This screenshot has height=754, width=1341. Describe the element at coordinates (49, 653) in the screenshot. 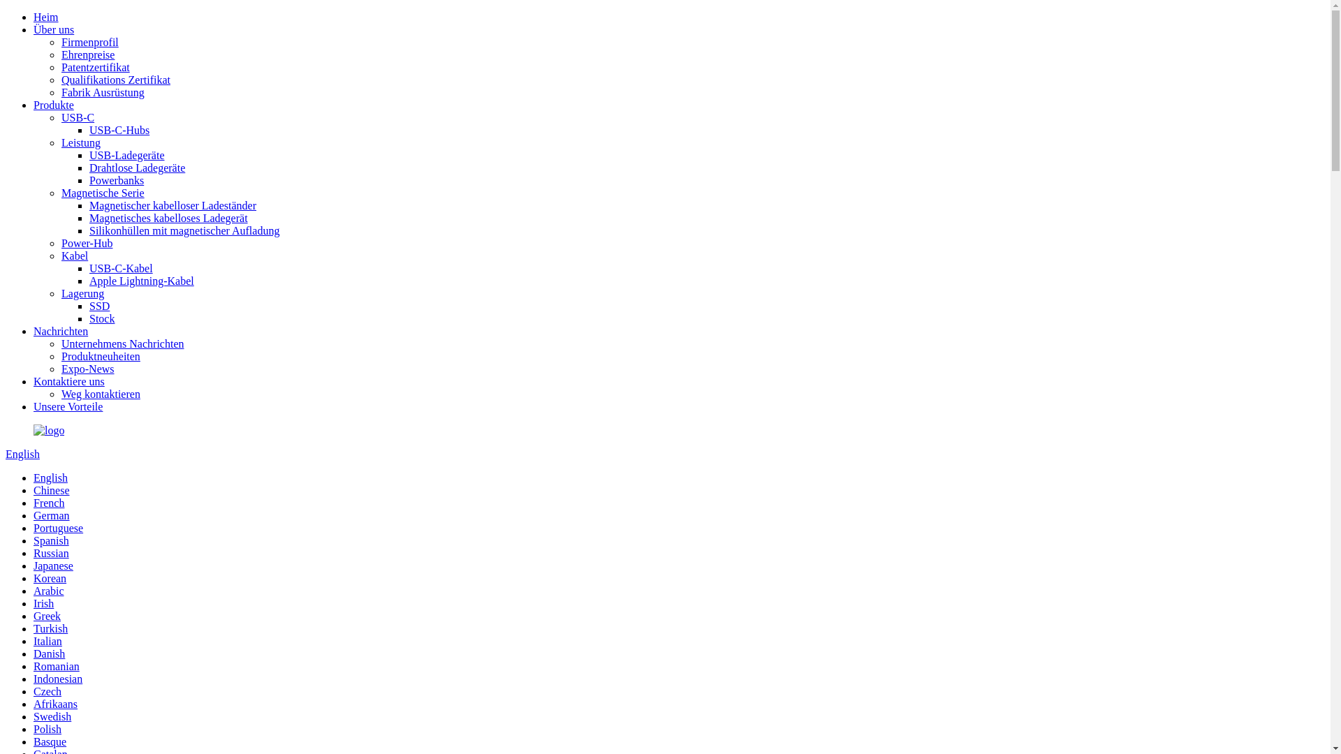

I see `Danish` at that location.